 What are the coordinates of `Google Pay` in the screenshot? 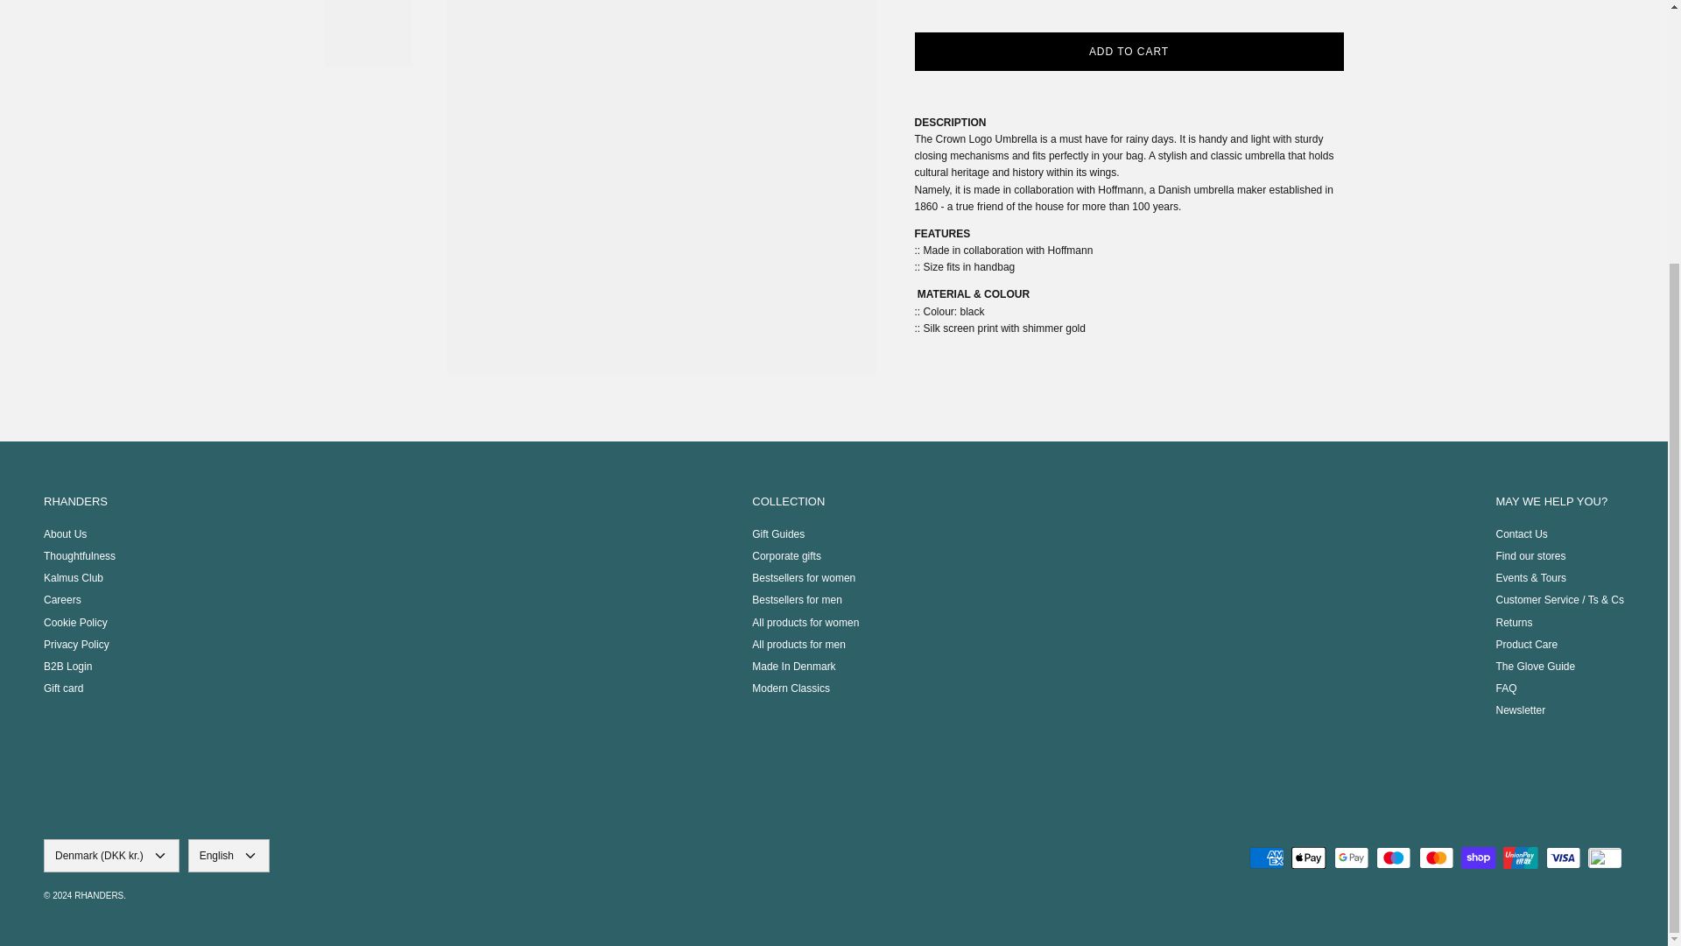 It's located at (1351, 858).